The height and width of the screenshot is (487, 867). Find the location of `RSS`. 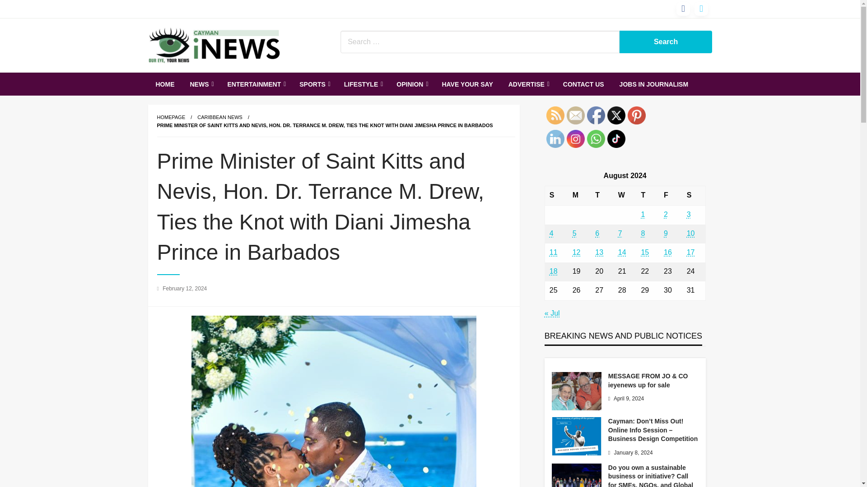

RSS is located at coordinates (555, 115).